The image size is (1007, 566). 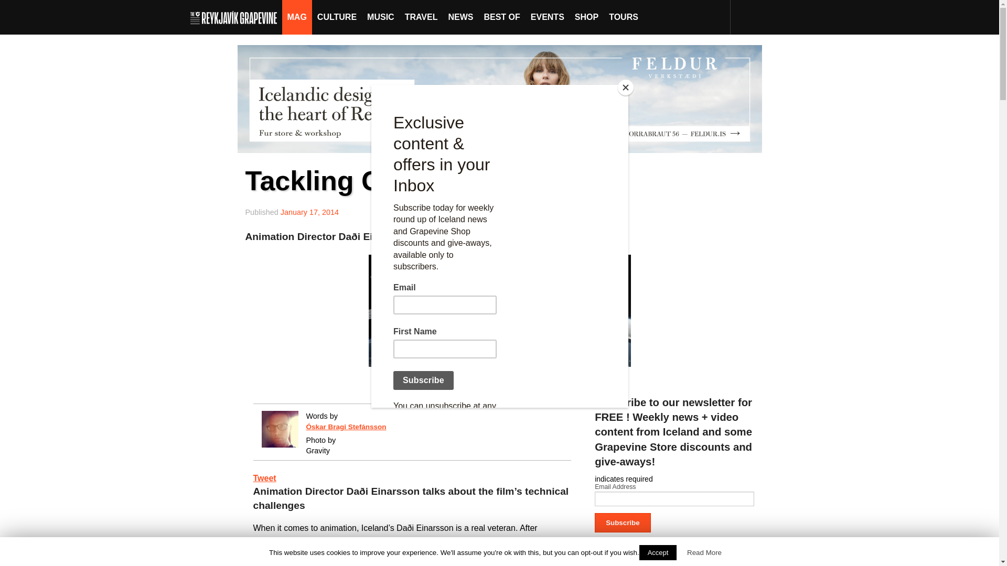 What do you see at coordinates (623, 17) in the screenshot?
I see `TOURS` at bounding box center [623, 17].